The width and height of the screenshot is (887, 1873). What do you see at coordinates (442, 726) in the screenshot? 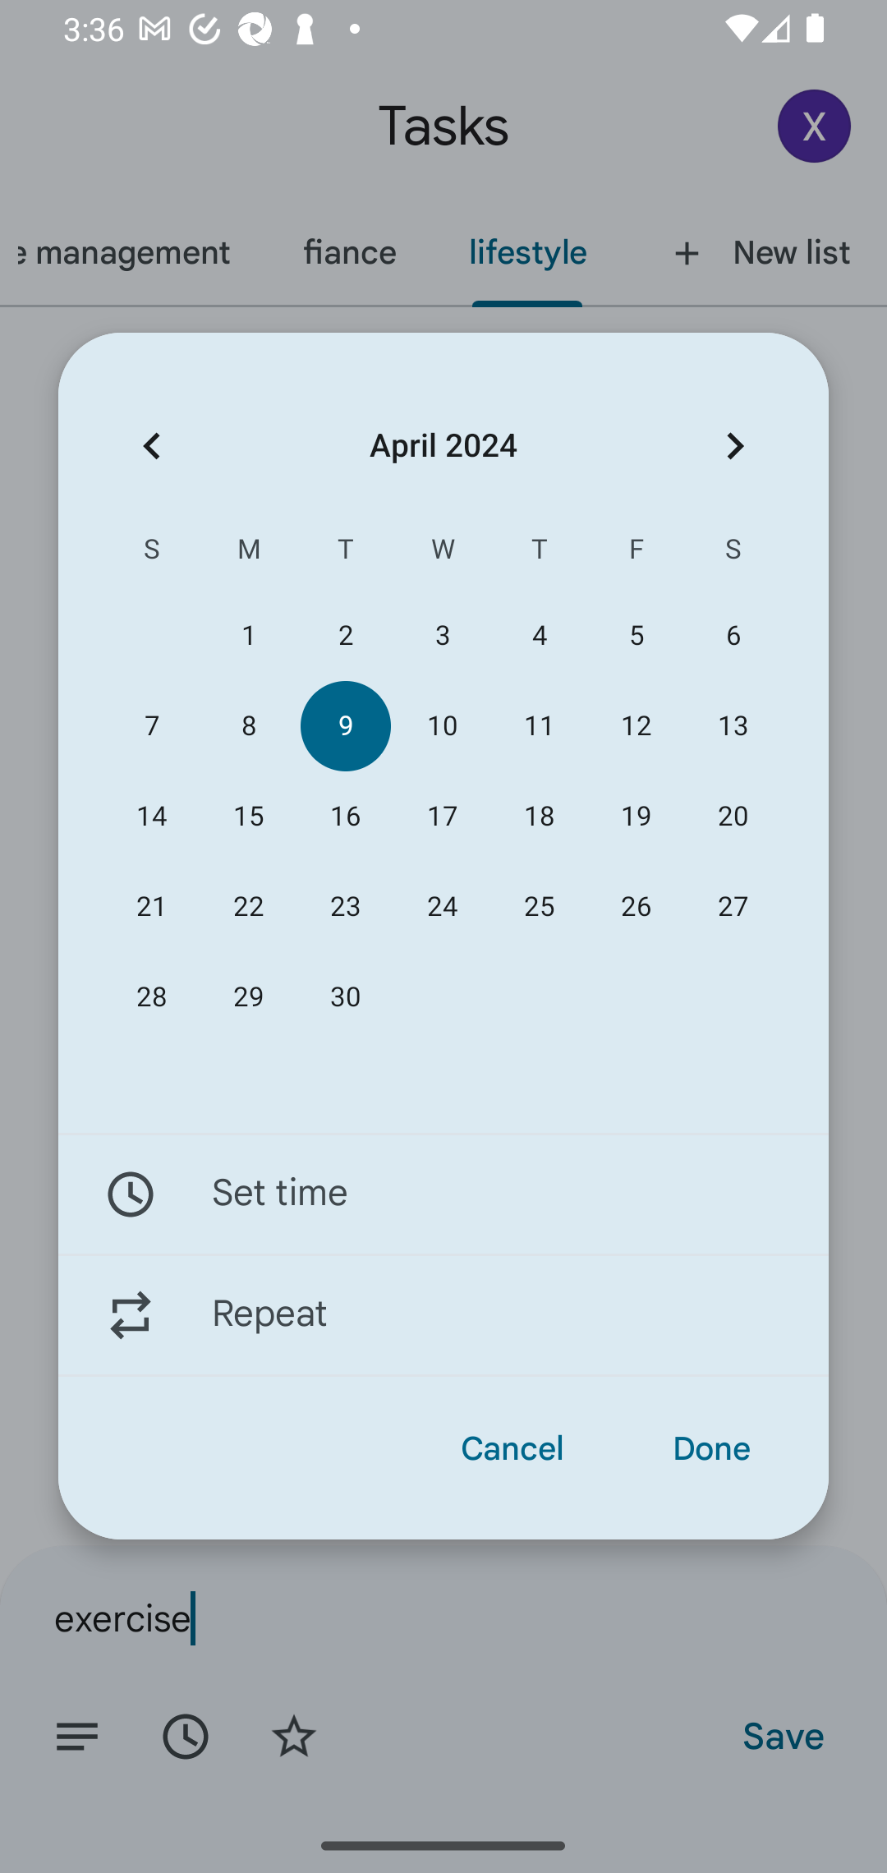
I see `10 10 April 2024` at bounding box center [442, 726].